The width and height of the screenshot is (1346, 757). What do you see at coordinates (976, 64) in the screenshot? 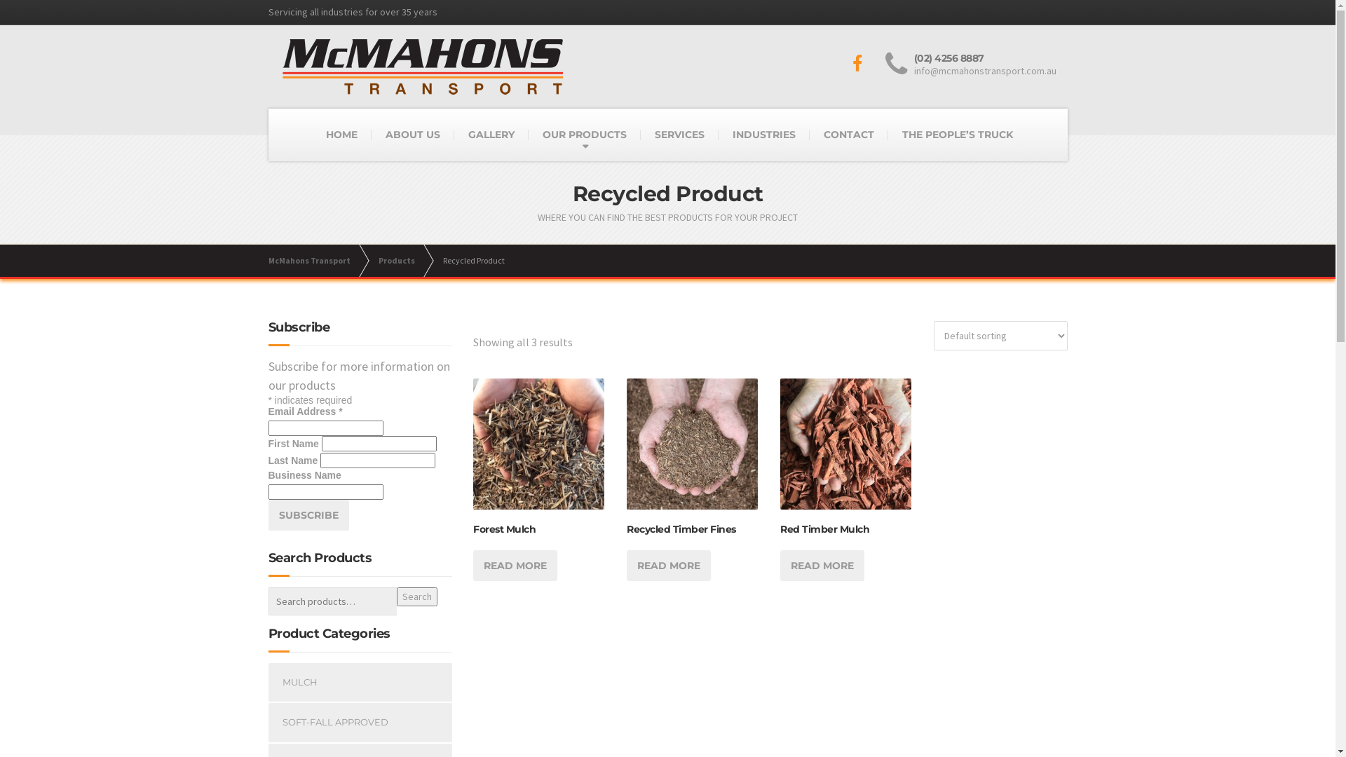
I see `(02) 4256 8887
info@mcmahonstransport.com.au` at bounding box center [976, 64].